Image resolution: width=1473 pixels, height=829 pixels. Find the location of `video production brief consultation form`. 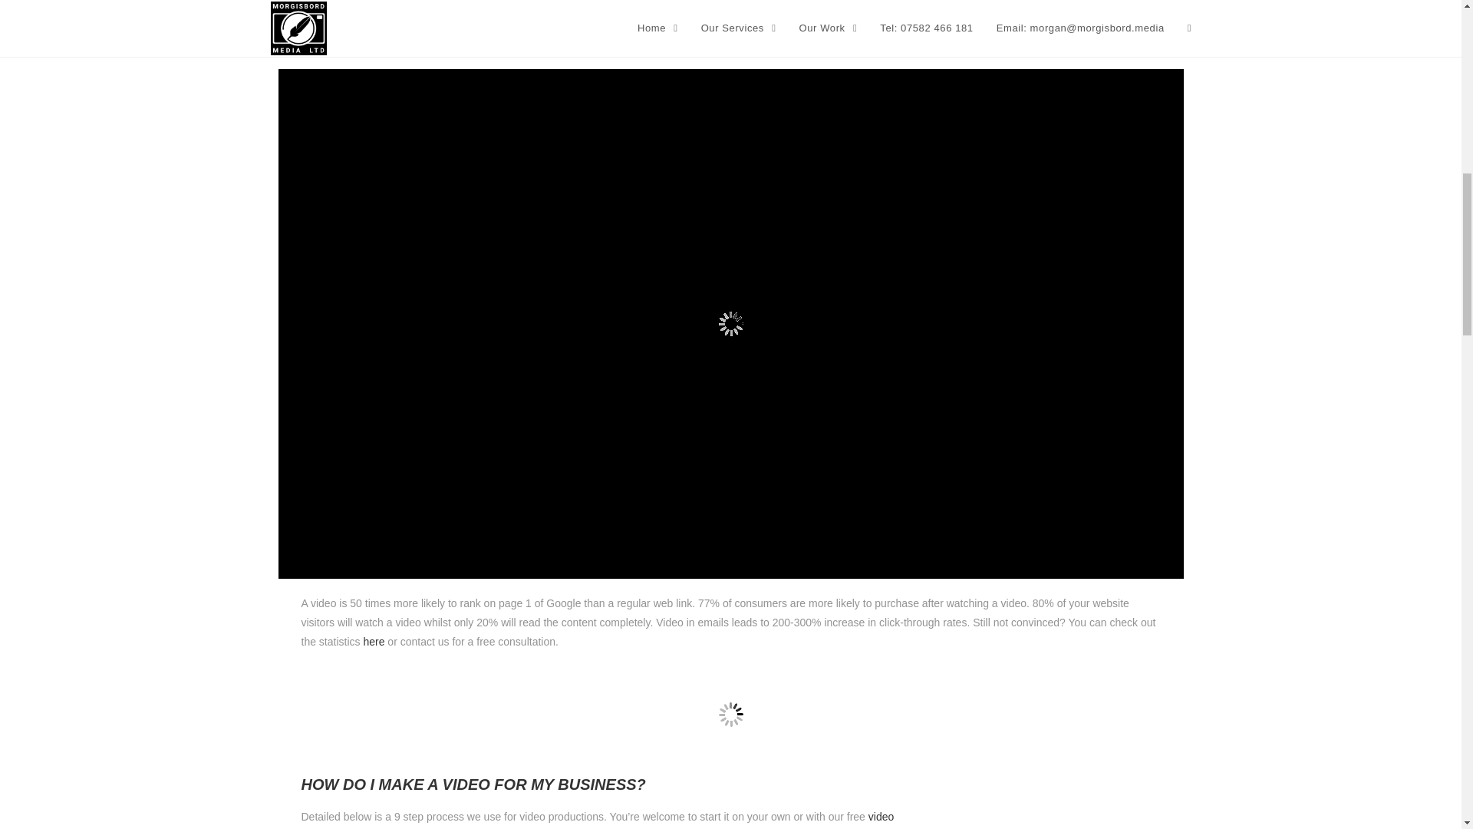

video production brief consultation form is located at coordinates (597, 820).